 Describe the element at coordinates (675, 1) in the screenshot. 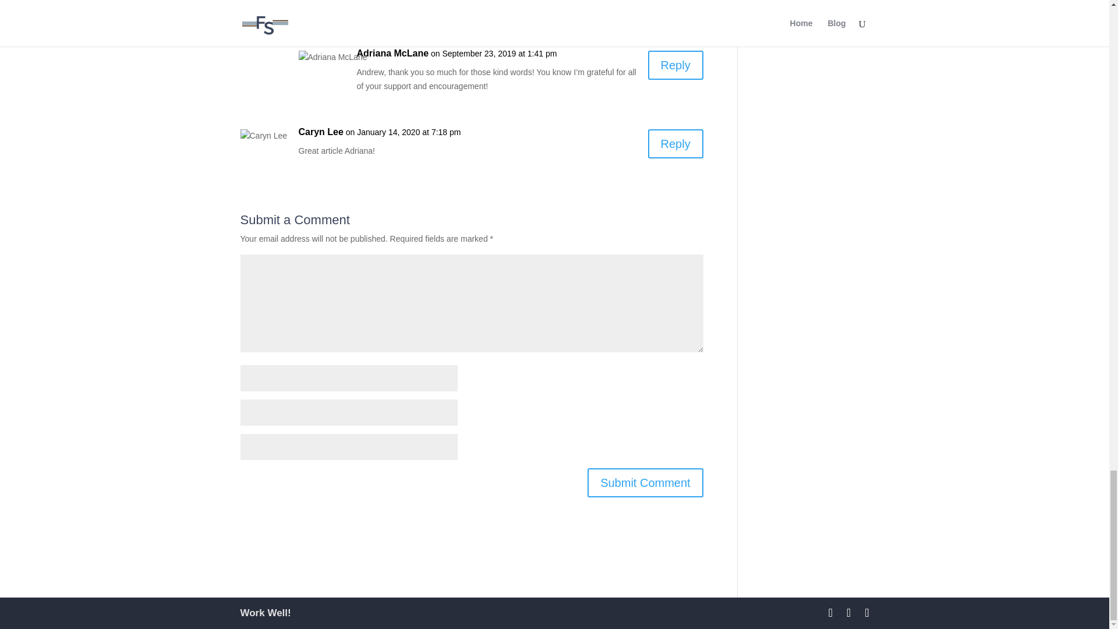

I see `Reply` at that location.